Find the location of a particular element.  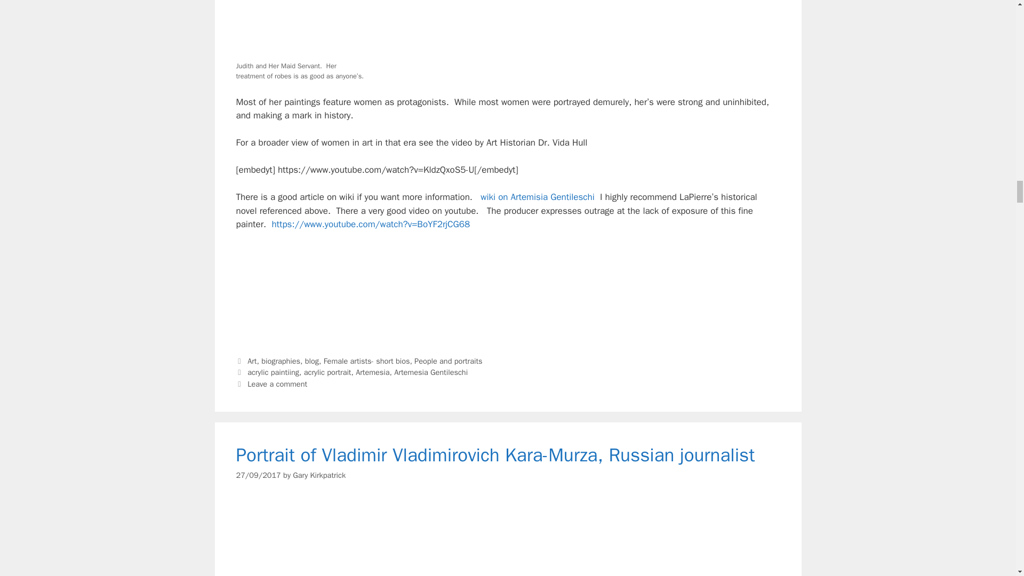

View all posts by Gary Kirkpatrick is located at coordinates (319, 475).